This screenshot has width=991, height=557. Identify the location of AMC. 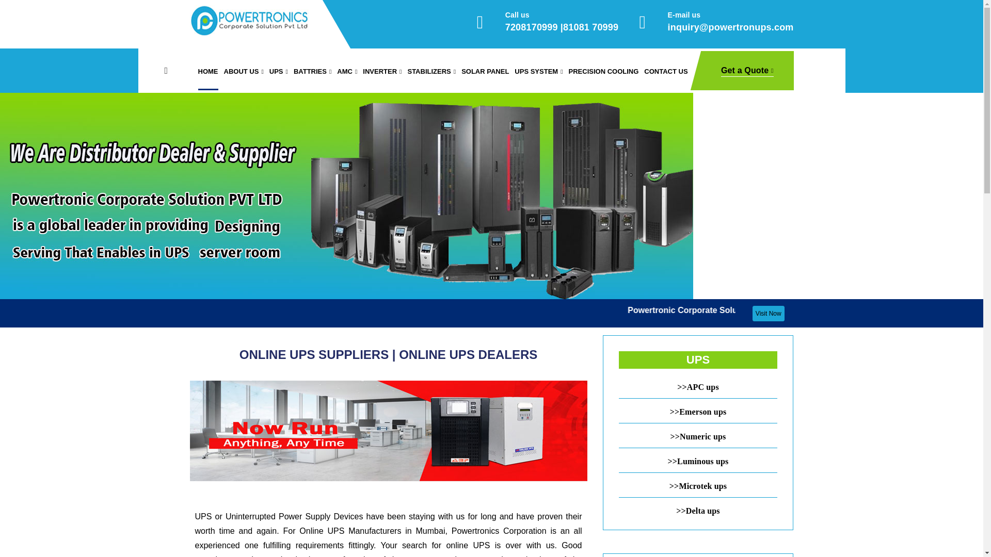
(347, 71).